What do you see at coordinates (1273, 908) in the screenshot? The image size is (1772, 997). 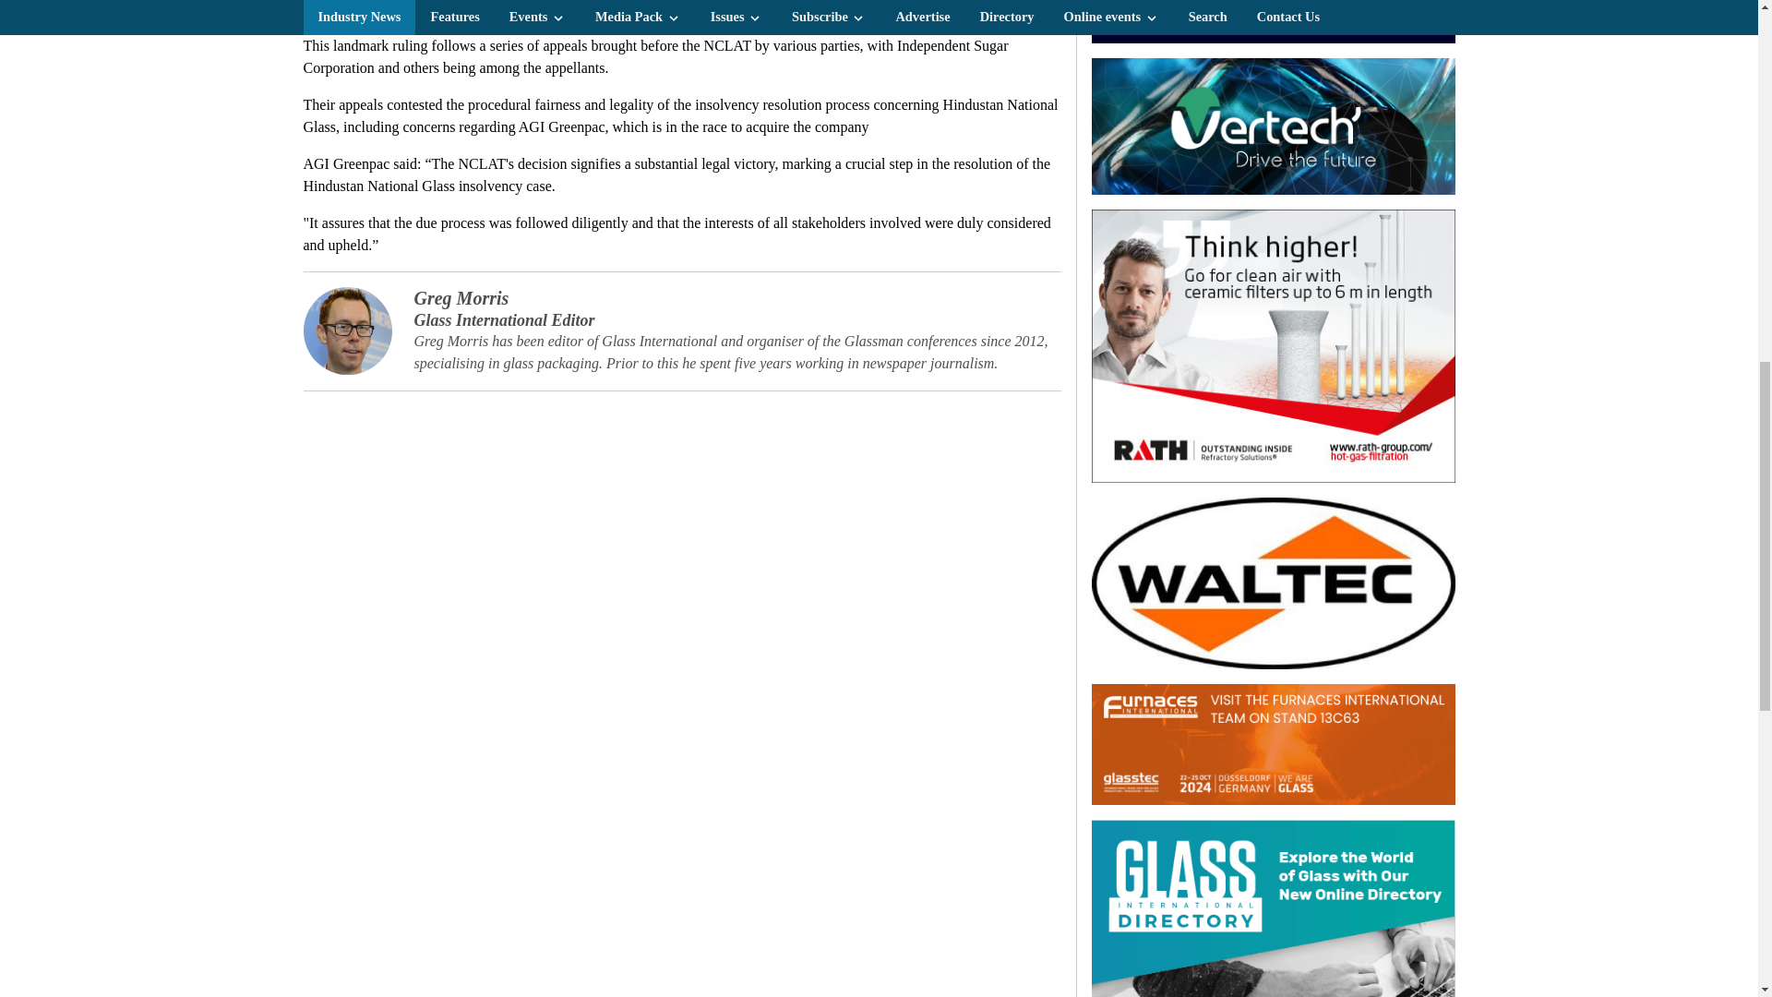 I see `Glass International Directory` at bounding box center [1273, 908].